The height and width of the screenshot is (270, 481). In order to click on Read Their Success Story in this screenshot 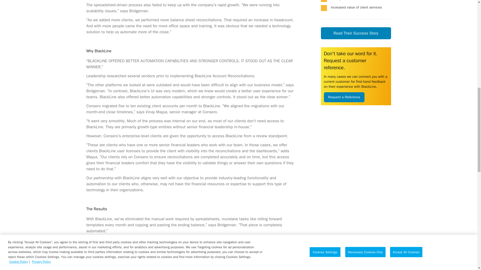, I will do `click(356, 33)`.